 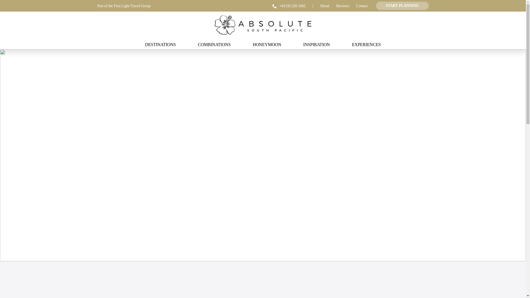 What do you see at coordinates (316, 44) in the screenshot?
I see `INSPIRATION` at bounding box center [316, 44].